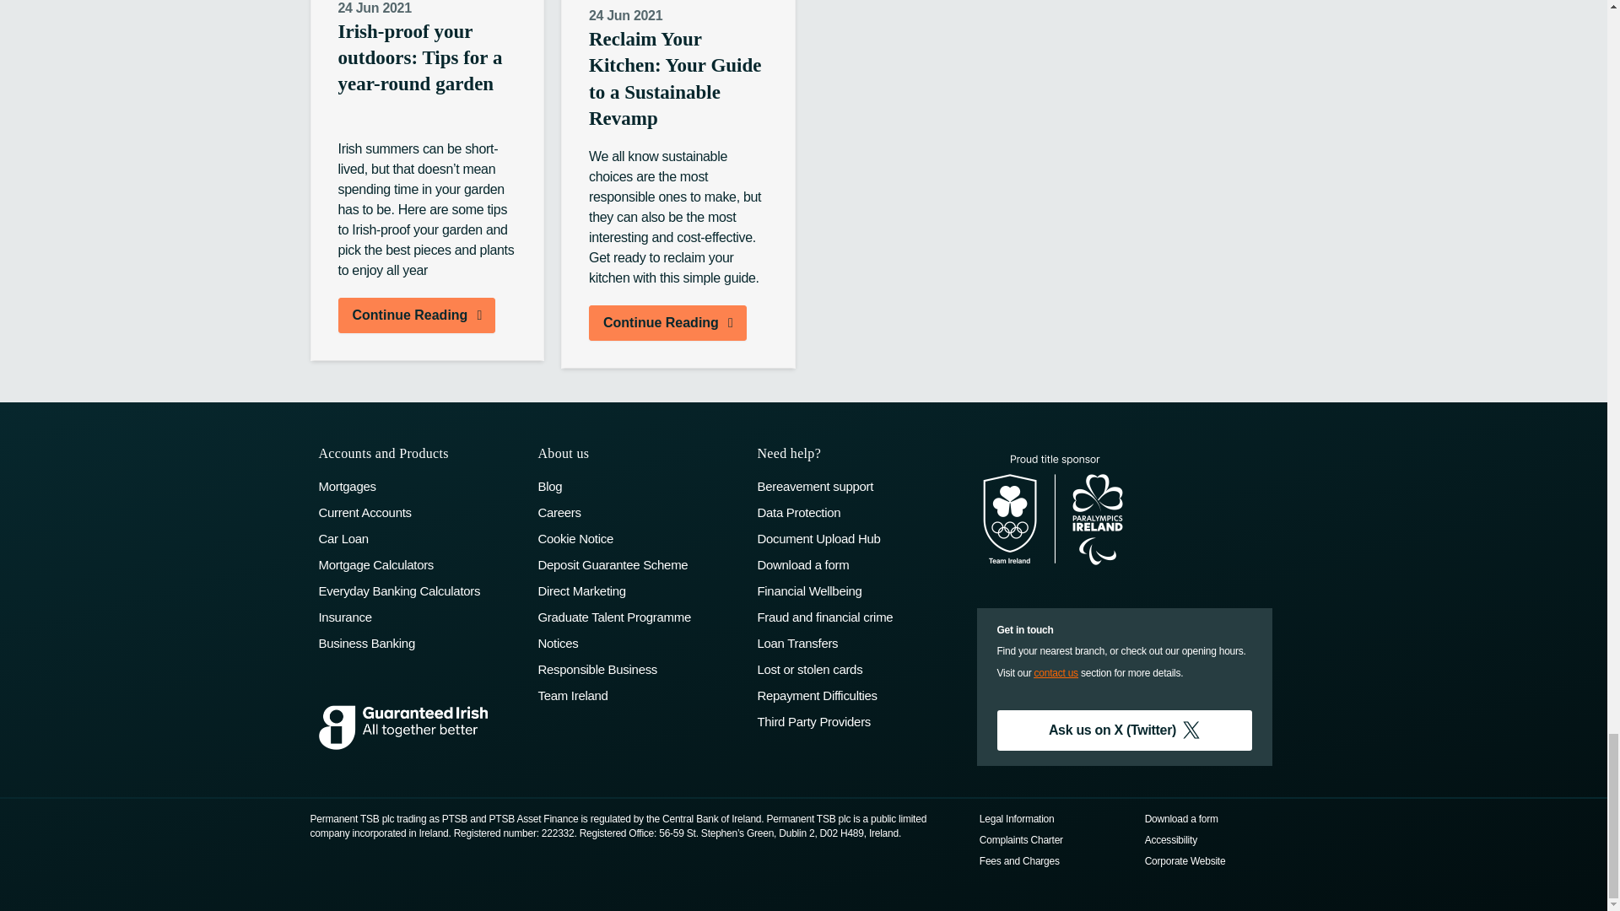  What do you see at coordinates (857, 538) in the screenshot?
I see `Document Upload Hub` at bounding box center [857, 538].